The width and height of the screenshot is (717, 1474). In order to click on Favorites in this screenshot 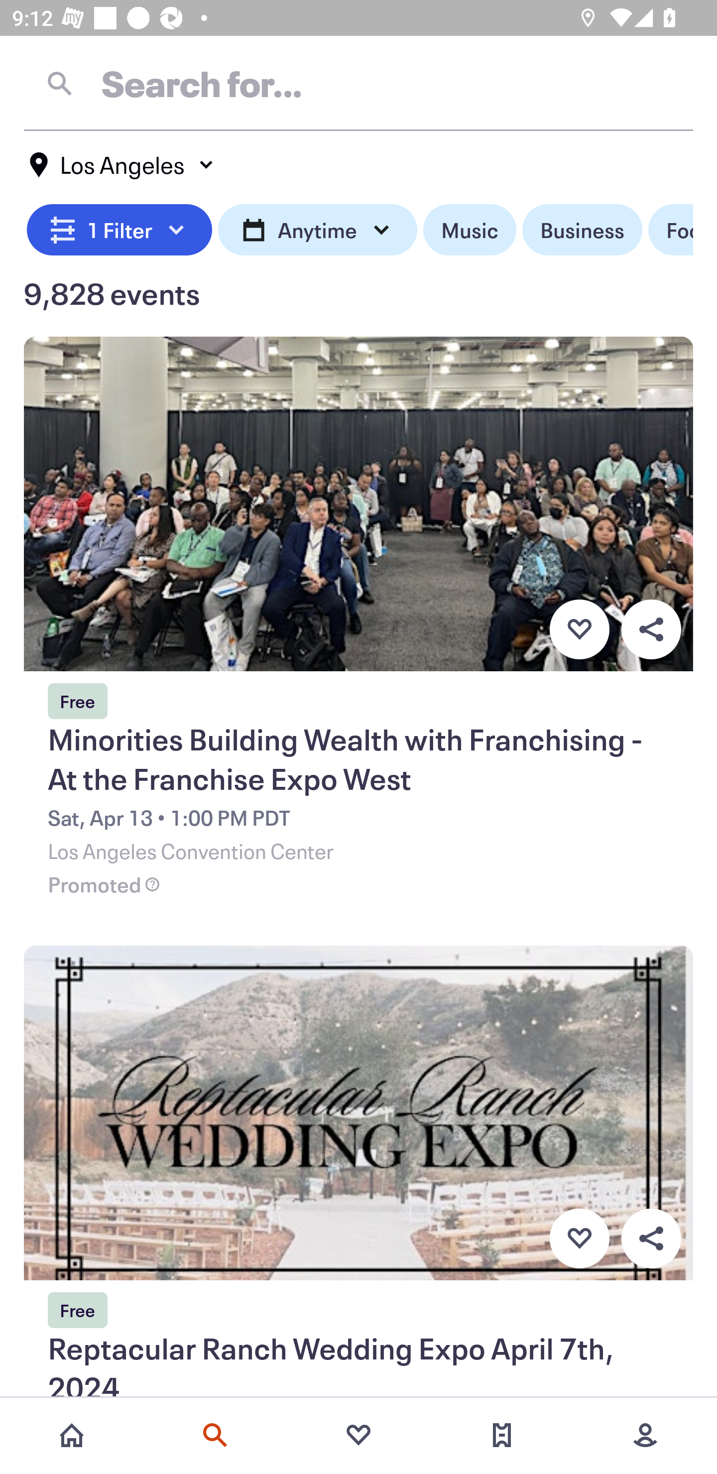, I will do `click(358, 1435)`.